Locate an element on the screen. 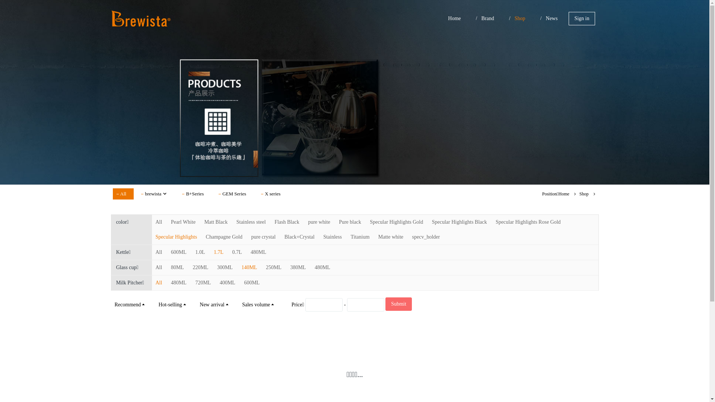 Image resolution: width=715 pixels, height=402 pixels. Titanium is located at coordinates (360, 237).